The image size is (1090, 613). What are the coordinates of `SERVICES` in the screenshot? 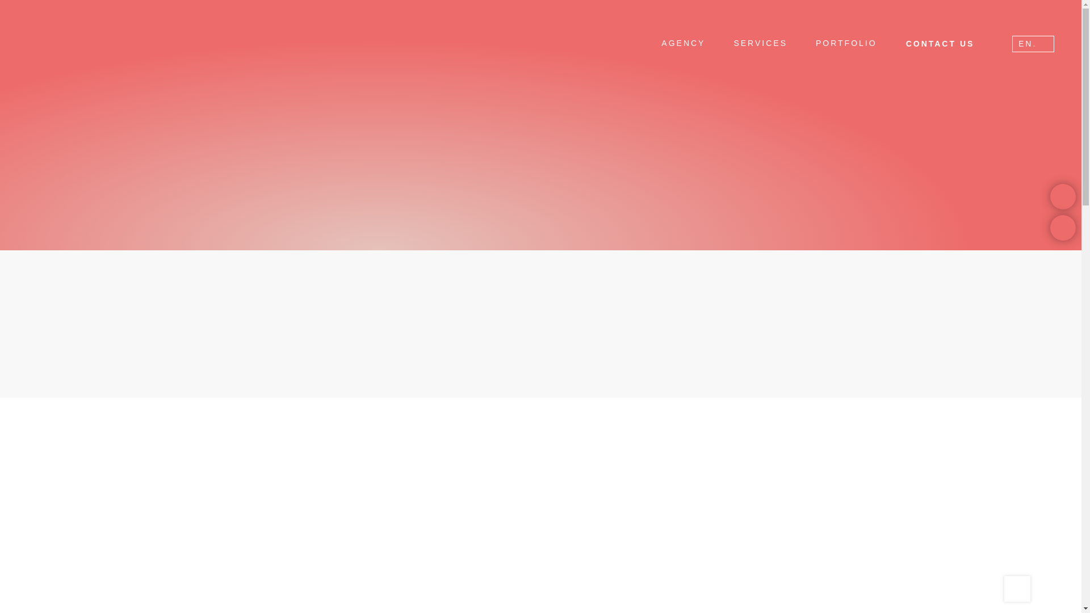 It's located at (761, 43).